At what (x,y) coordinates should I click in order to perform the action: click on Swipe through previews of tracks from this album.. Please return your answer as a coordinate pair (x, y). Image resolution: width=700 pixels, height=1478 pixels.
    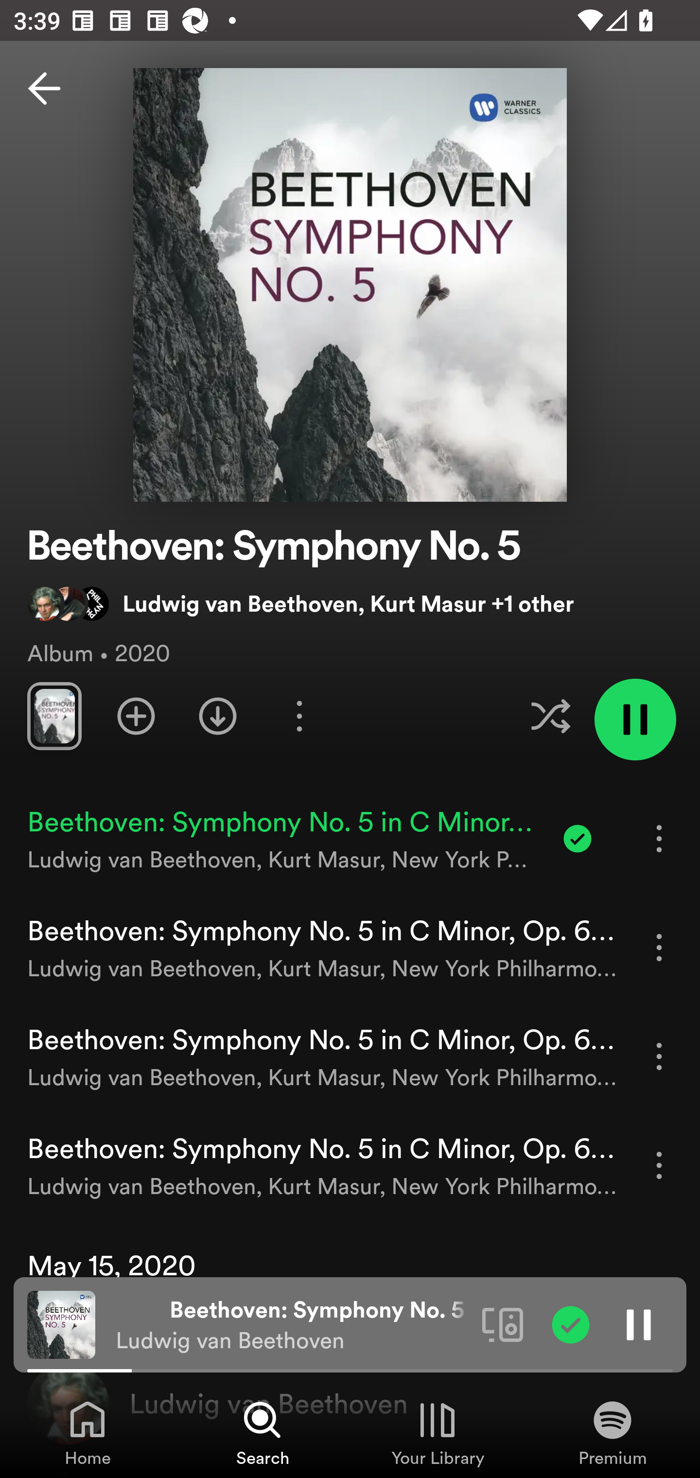
    Looking at the image, I should click on (54, 716).